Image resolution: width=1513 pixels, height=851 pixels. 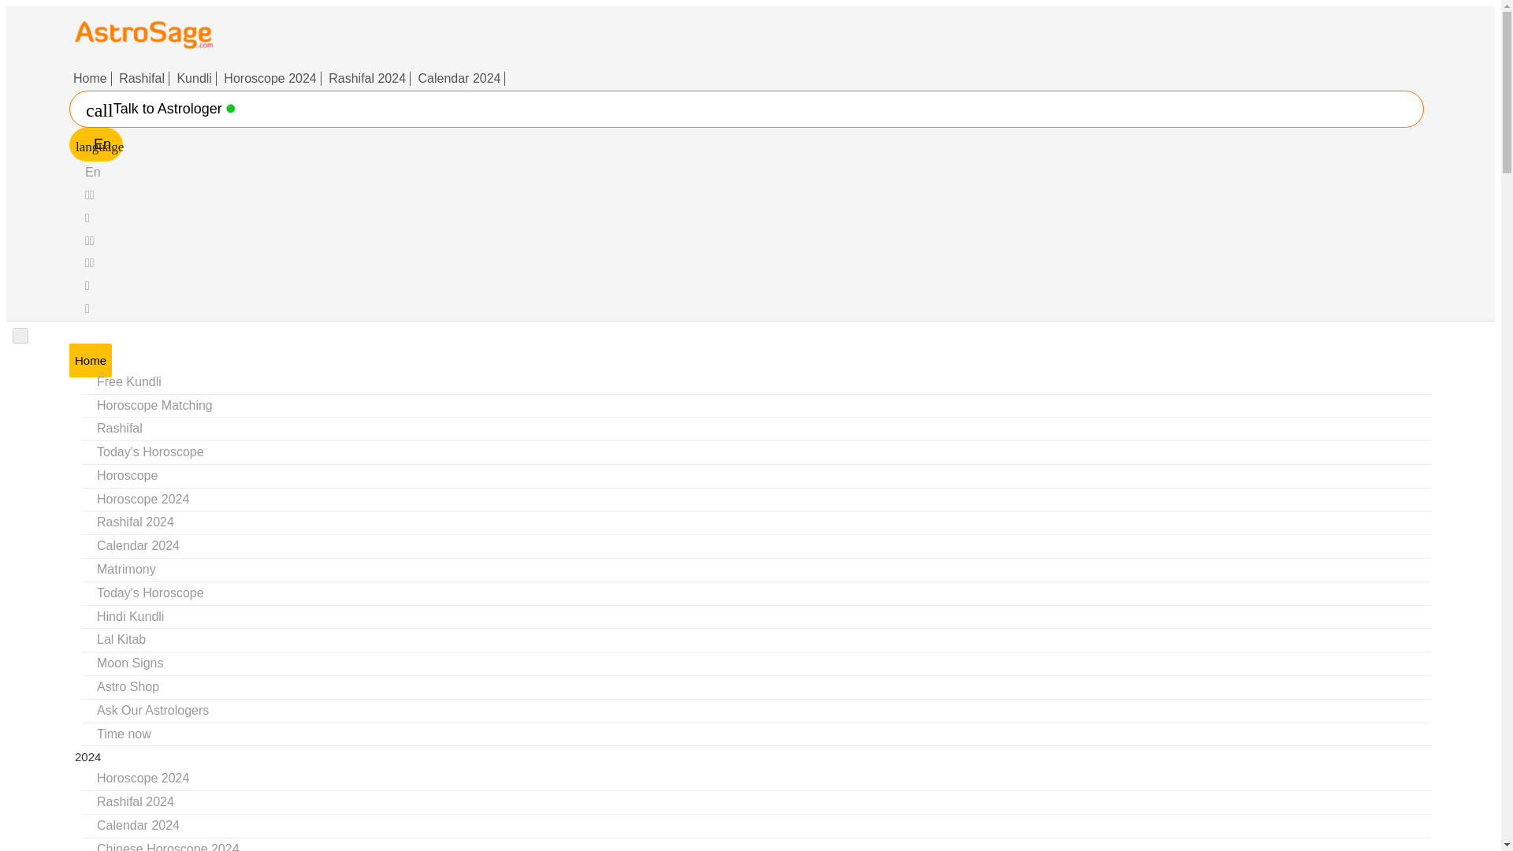 What do you see at coordinates (150, 452) in the screenshot?
I see `Today's Horoscope` at bounding box center [150, 452].